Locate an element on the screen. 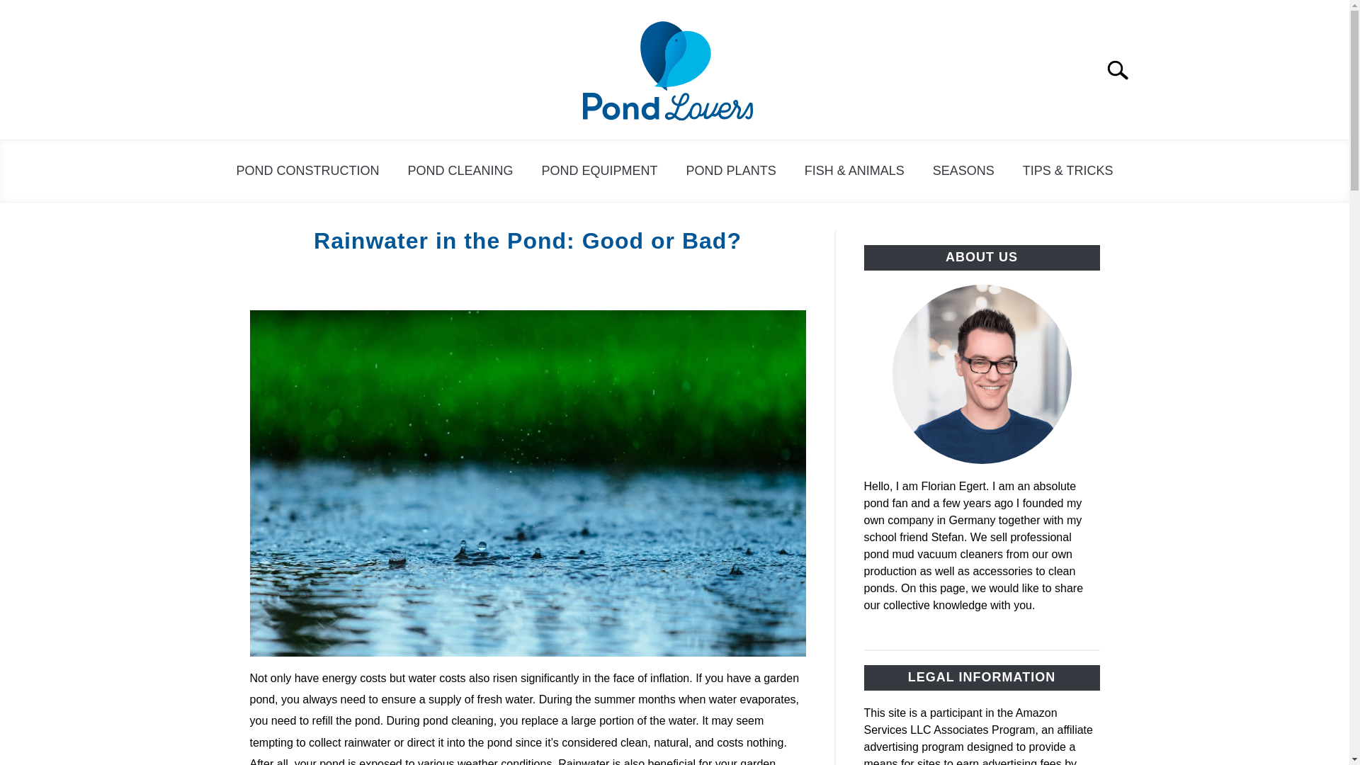 The width and height of the screenshot is (1360, 765). POND PLANTS is located at coordinates (731, 171).